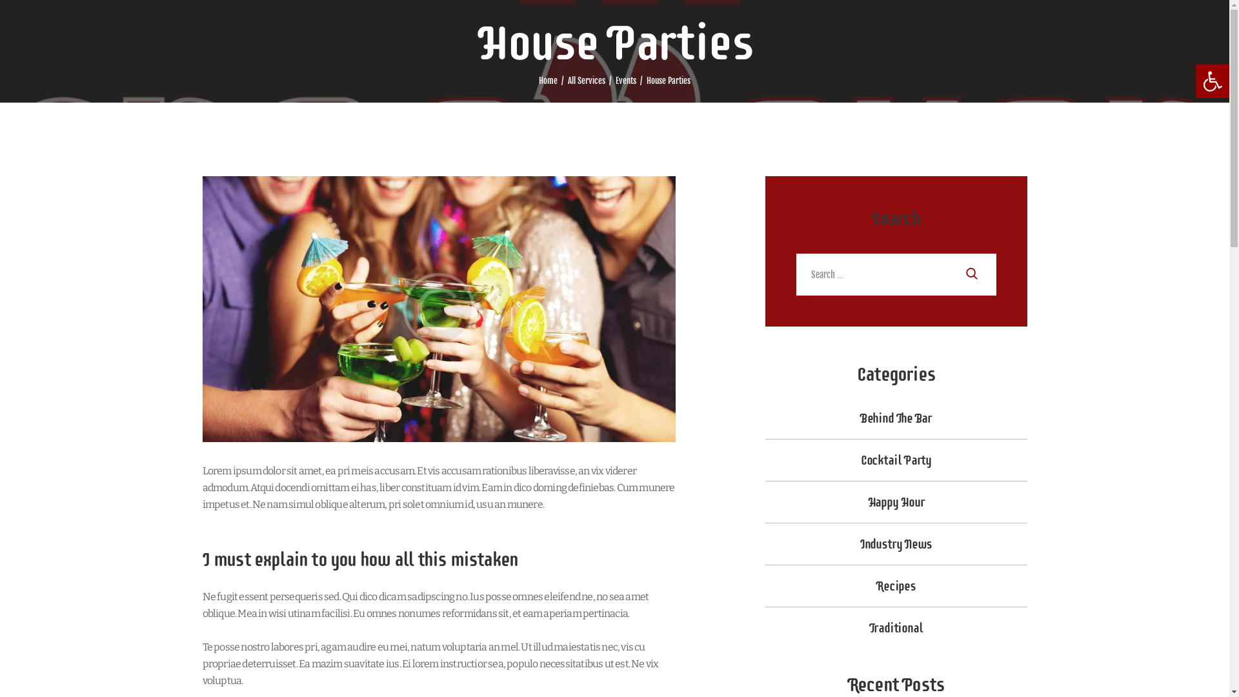 The height and width of the screenshot is (697, 1239). Describe the element at coordinates (896, 628) in the screenshot. I see `Traditional` at that location.